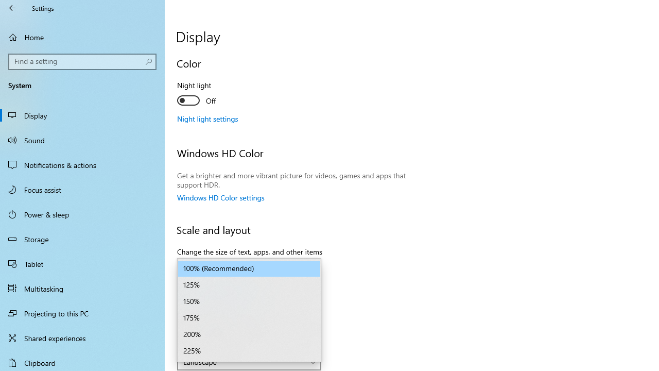 The height and width of the screenshot is (371, 659). I want to click on 225%, so click(249, 351).